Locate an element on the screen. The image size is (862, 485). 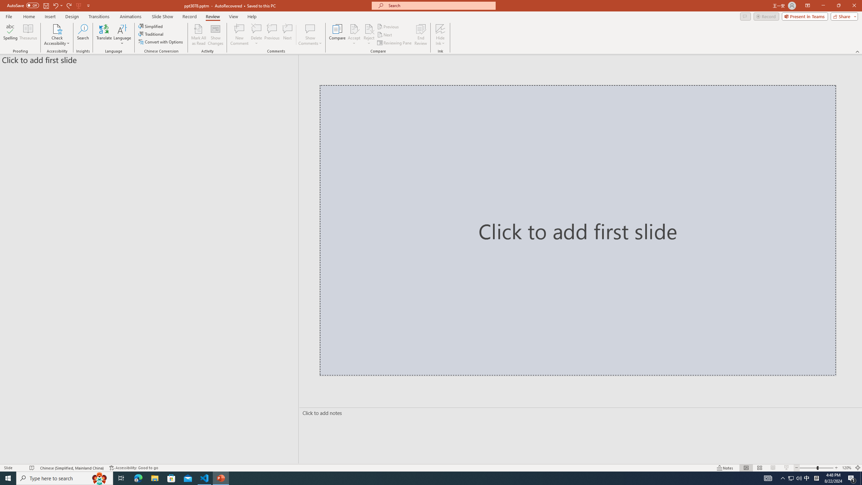
Hide Ink is located at coordinates (440, 35).